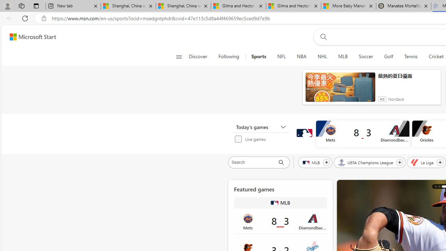 This screenshot has height=251, width=446. What do you see at coordinates (389, 56) in the screenshot?
I see `Golf` at bounding box center [389, 56].